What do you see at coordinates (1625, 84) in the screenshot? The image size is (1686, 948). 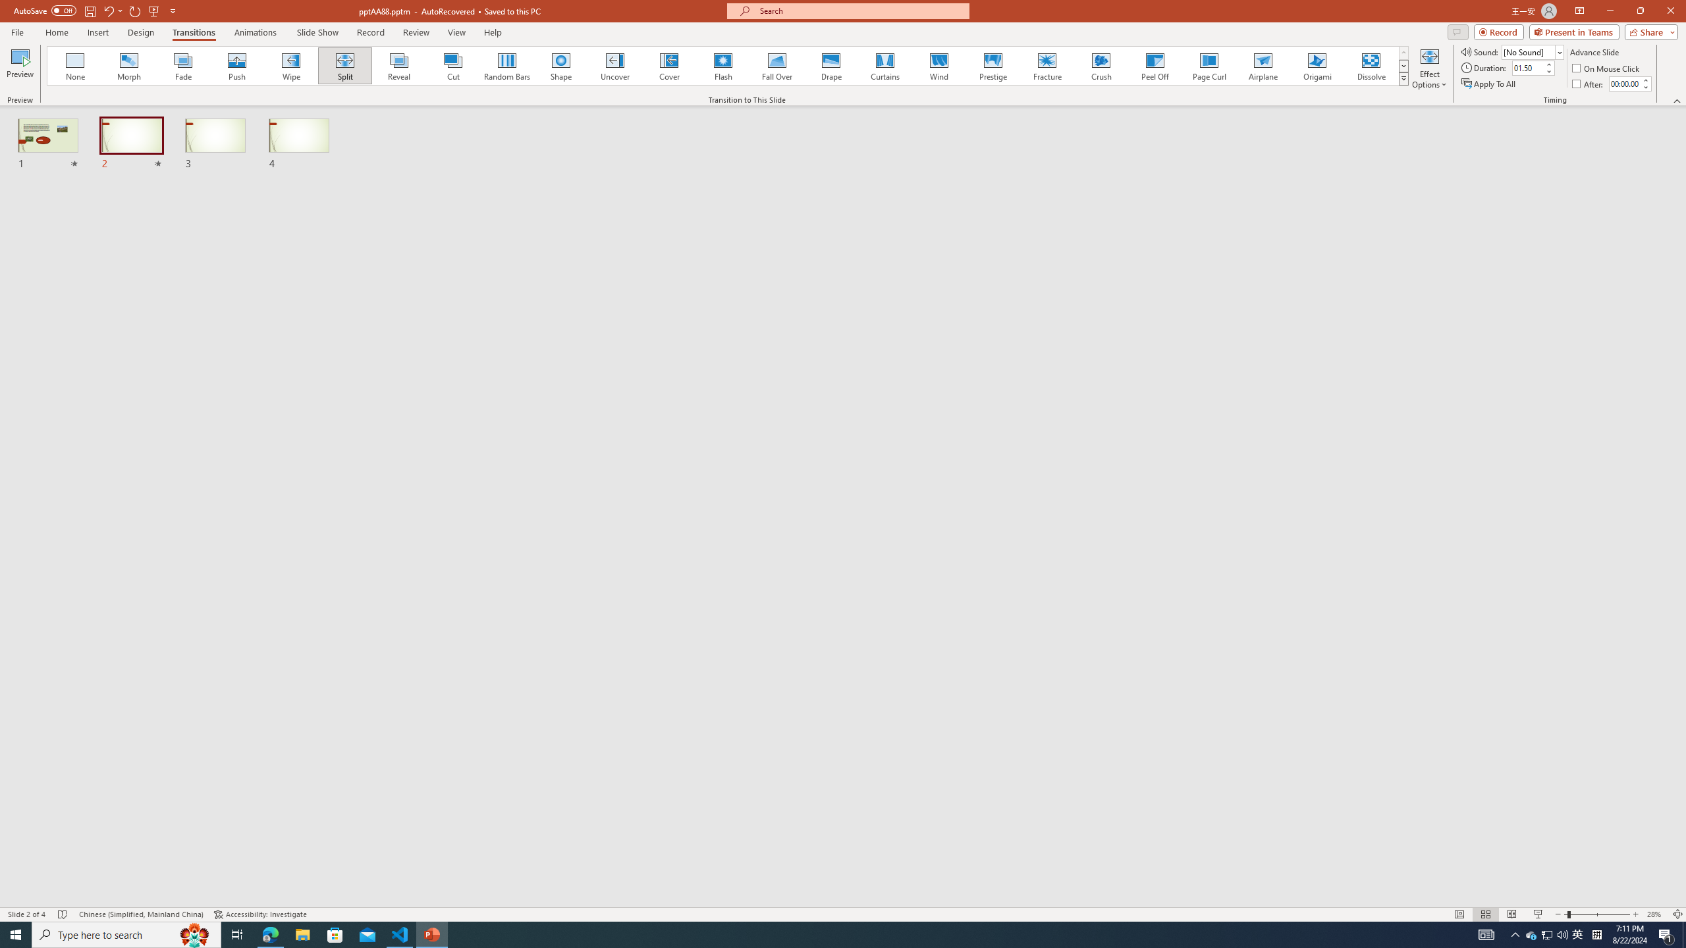 I see `After` at bounding box center [1625, 84].